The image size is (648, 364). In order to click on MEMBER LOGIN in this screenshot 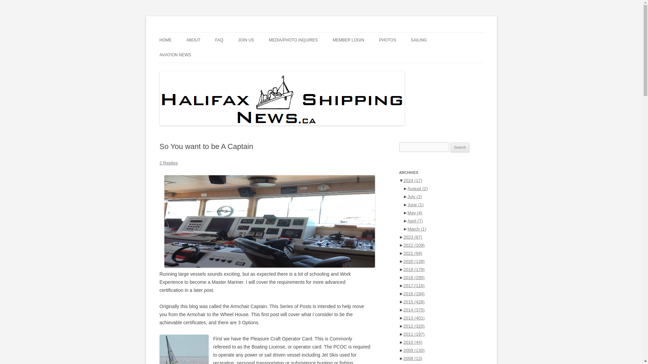, I will do `click(348, 40)`.